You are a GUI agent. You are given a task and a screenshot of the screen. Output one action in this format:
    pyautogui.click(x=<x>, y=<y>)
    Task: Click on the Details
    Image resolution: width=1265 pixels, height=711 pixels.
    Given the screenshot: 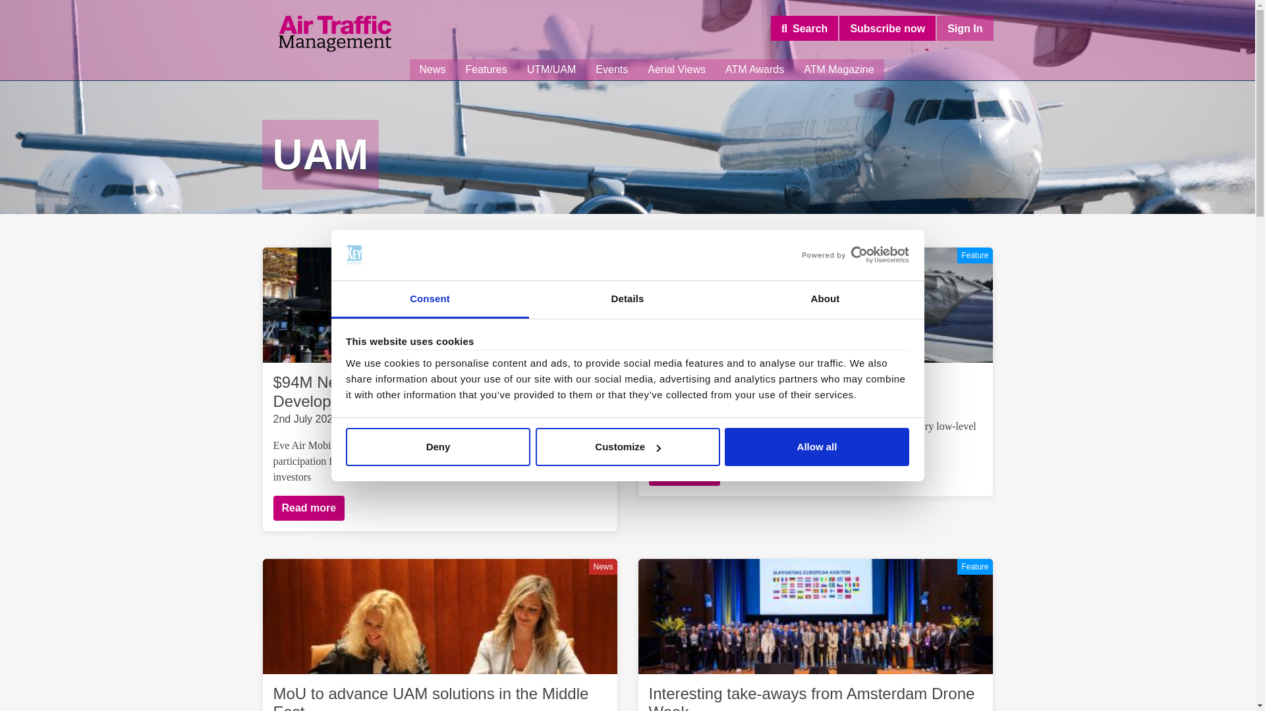 What is the action you would take?
    pyautogui.click(x=627, y=299)
    